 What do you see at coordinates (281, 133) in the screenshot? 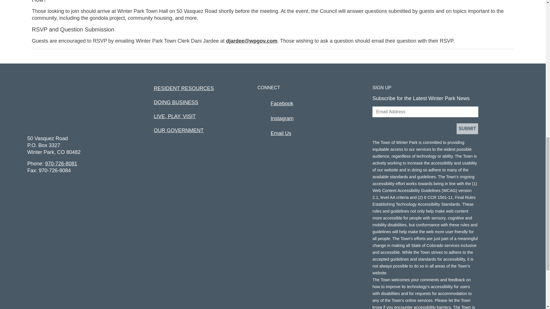
I see `Email Us` at bounding box center [281, 133].